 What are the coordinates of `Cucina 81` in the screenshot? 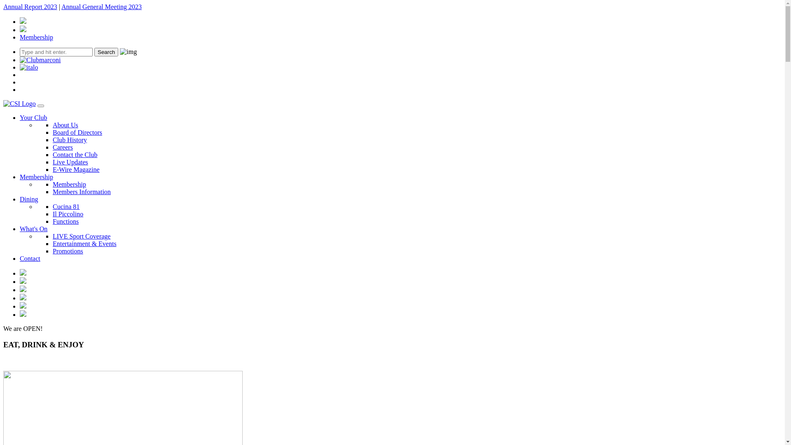 It's located at (66, 207).